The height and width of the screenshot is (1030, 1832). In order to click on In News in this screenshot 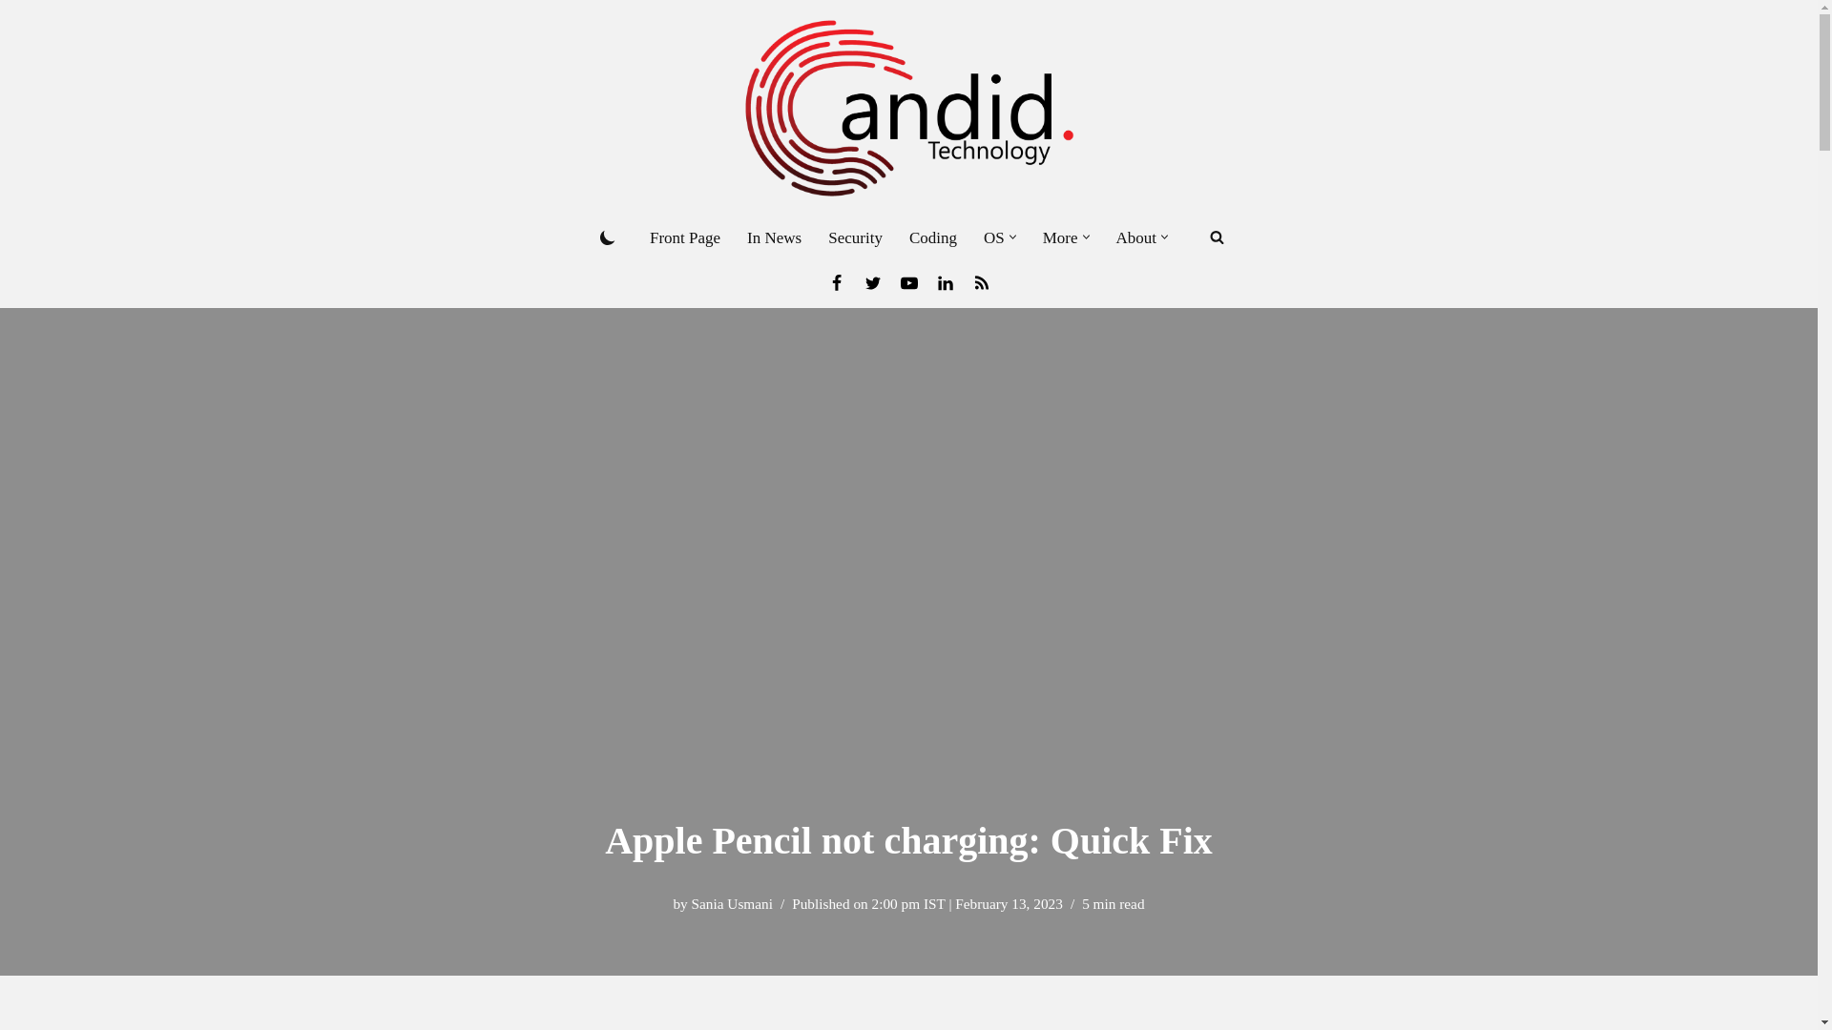, I will do `click(775, 237)`.